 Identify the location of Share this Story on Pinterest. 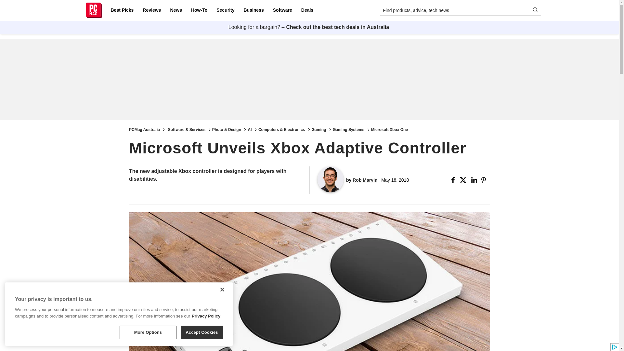
(486, 180).